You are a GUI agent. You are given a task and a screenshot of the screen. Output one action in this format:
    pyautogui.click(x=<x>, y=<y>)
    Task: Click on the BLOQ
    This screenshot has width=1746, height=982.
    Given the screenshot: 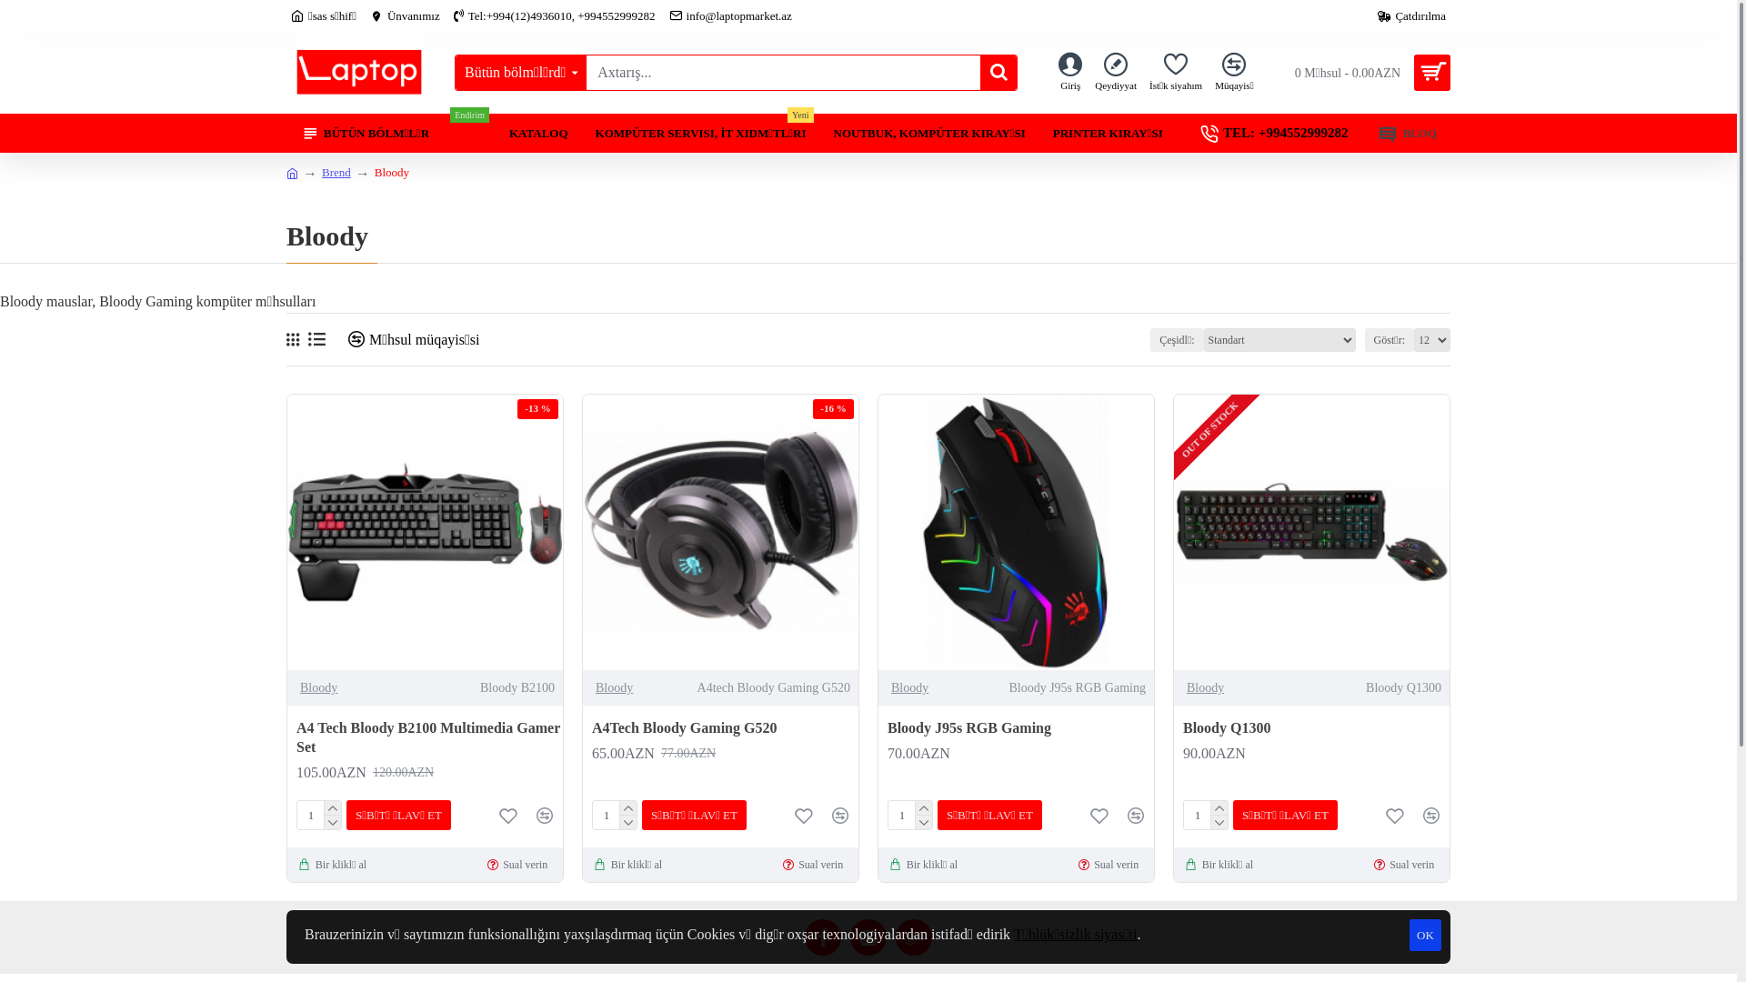 What is the action you would take?
    pyautogui.click(x=1408, y=133)
    